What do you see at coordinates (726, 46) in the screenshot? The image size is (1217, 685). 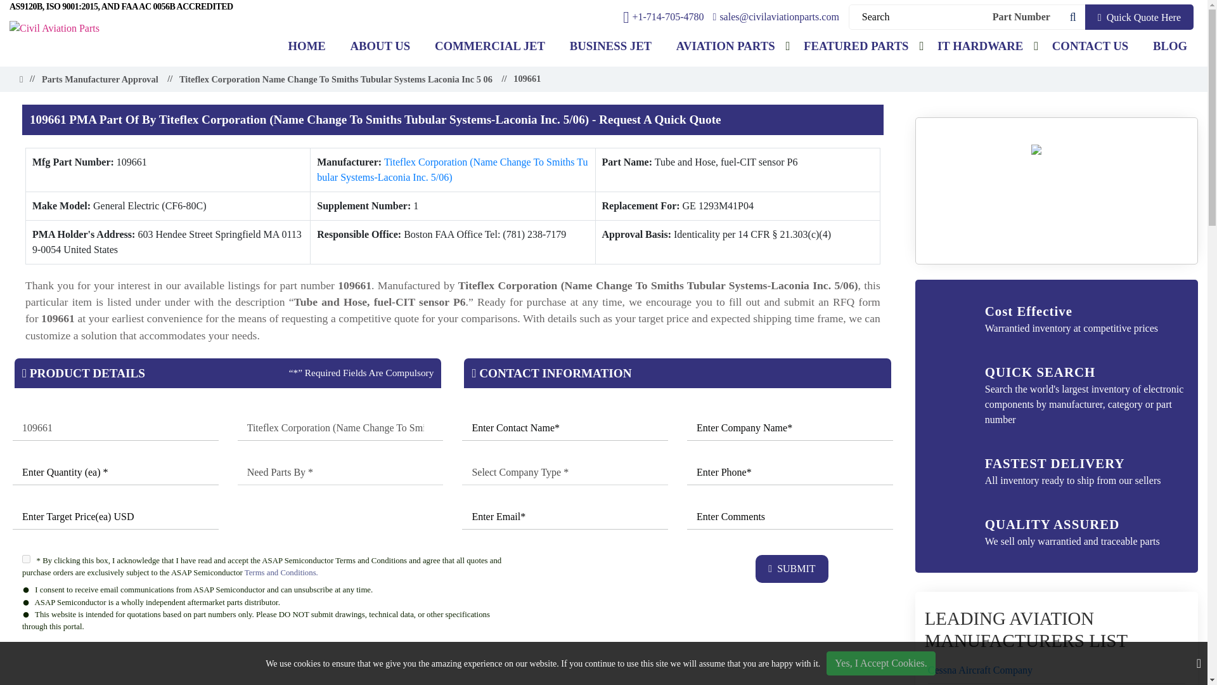 I see `AVIATION PARTS` at bounding box center [726, 46].